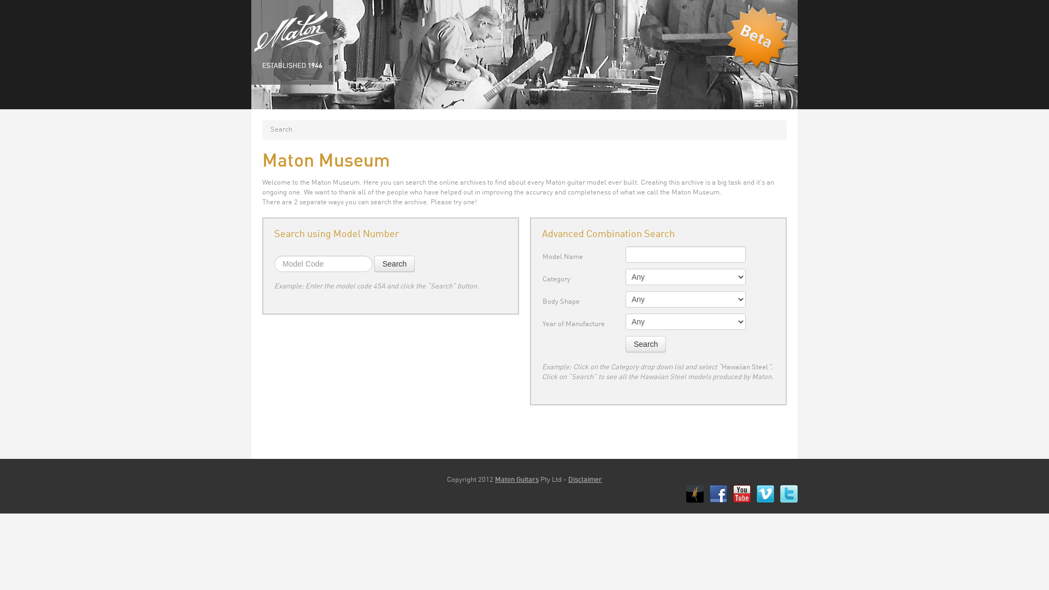 The width and height of the screenshot is (1049, 590). I want to click on Search, so click(646, 344).